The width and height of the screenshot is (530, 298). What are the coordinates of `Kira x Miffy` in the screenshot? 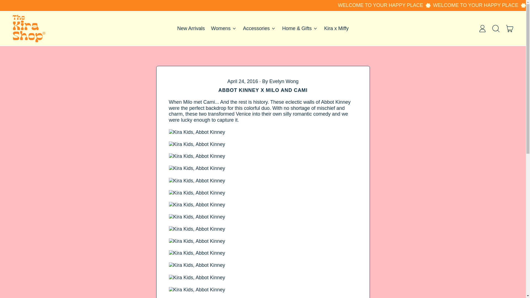 It's located at (336, 29).